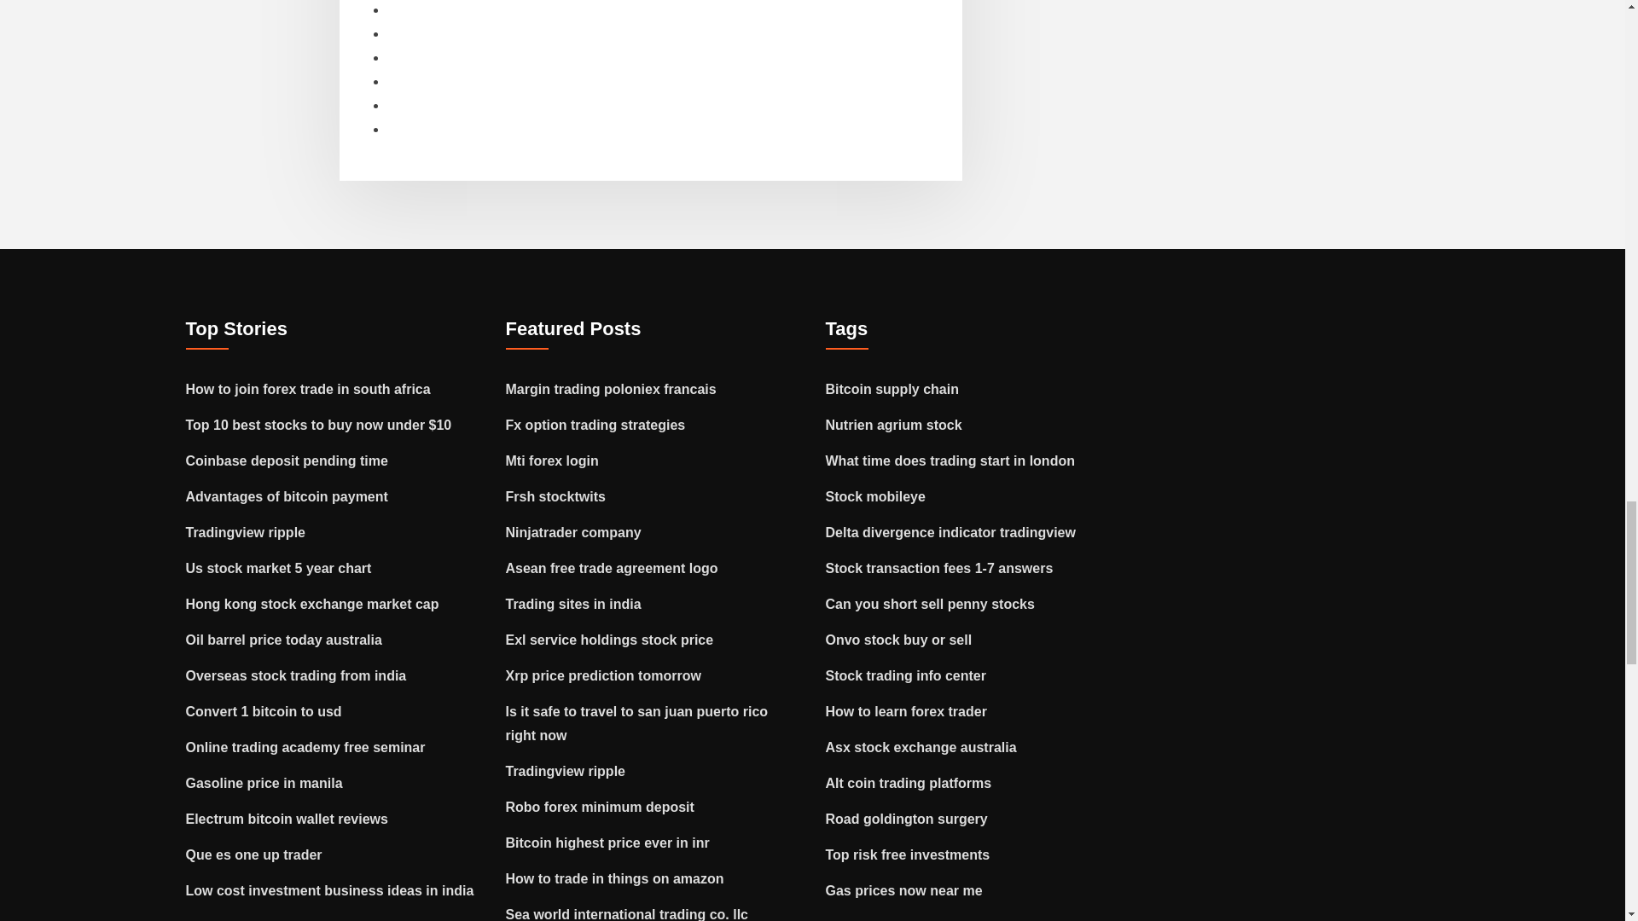  What do you see at coordinates (278, 568) in the screenshot?
I see `Us stock market 5 year chart` at bounding box center [278, 568].